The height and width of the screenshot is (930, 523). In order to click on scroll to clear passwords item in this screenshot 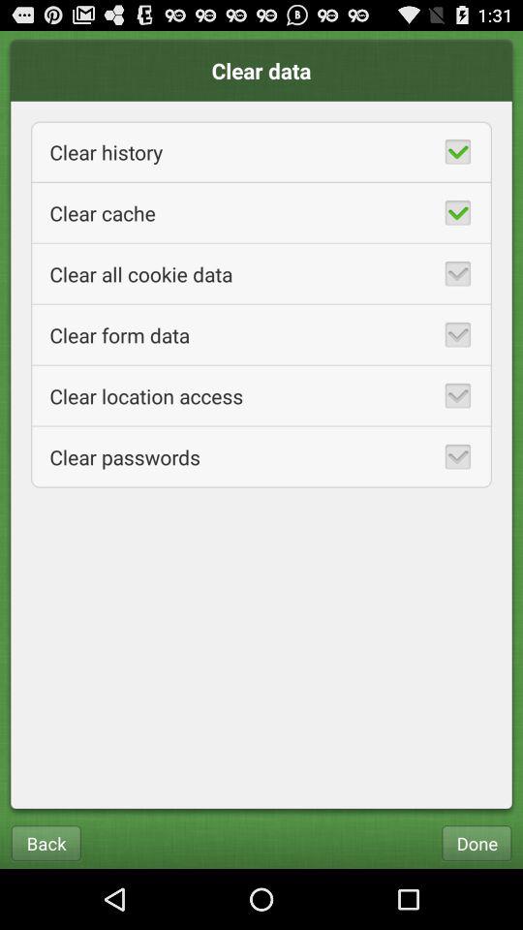, I will do `click(261, 457)`.